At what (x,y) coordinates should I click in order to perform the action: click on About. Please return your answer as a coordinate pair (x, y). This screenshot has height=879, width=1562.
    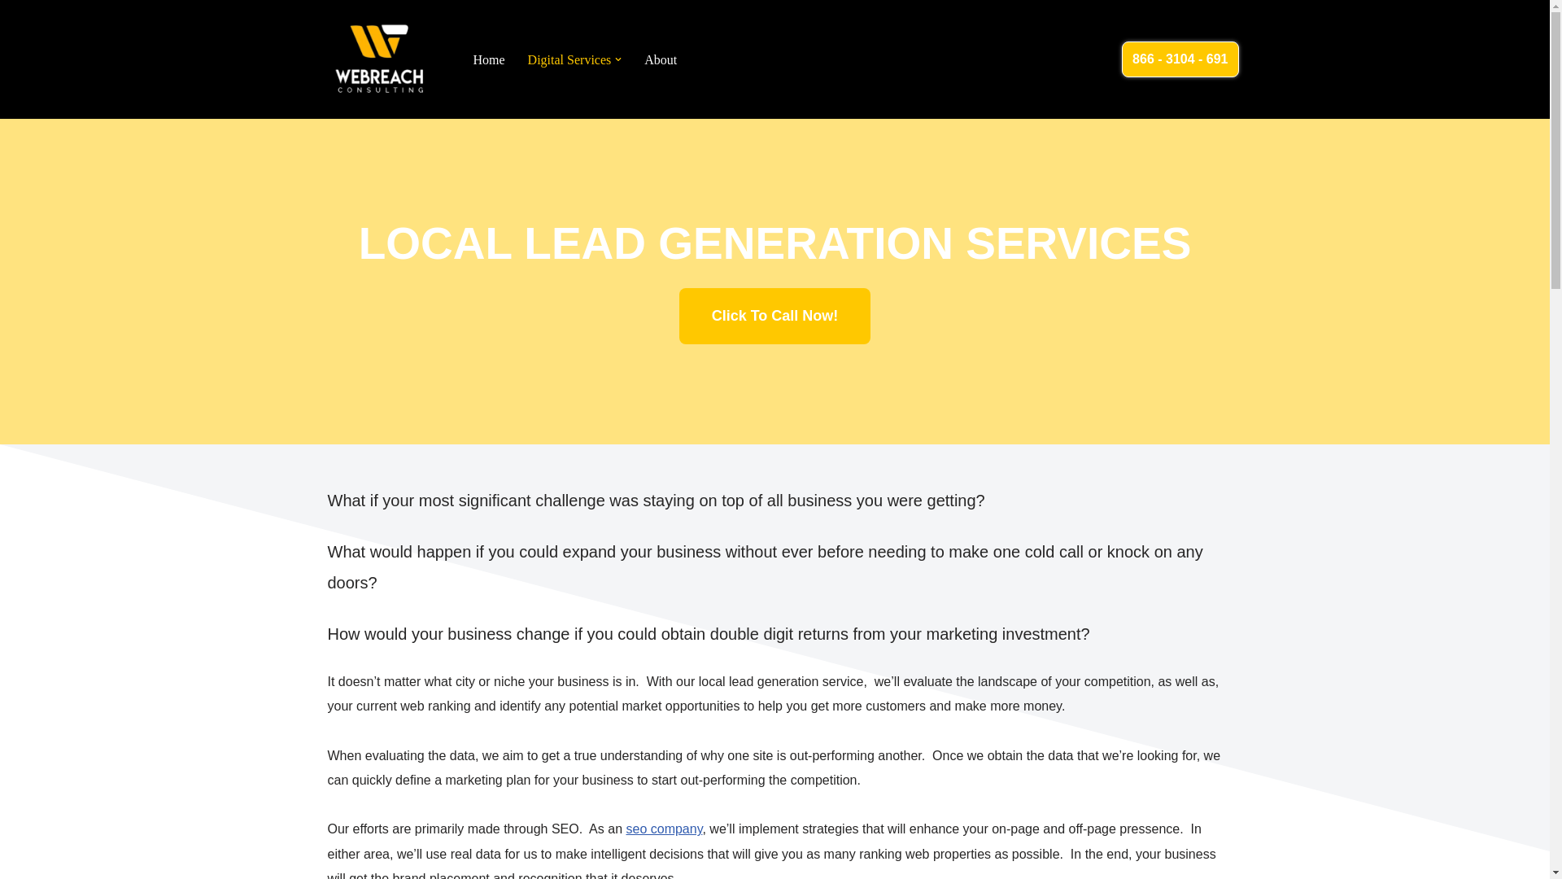
    Looking at the image, I should click on (660, 60).